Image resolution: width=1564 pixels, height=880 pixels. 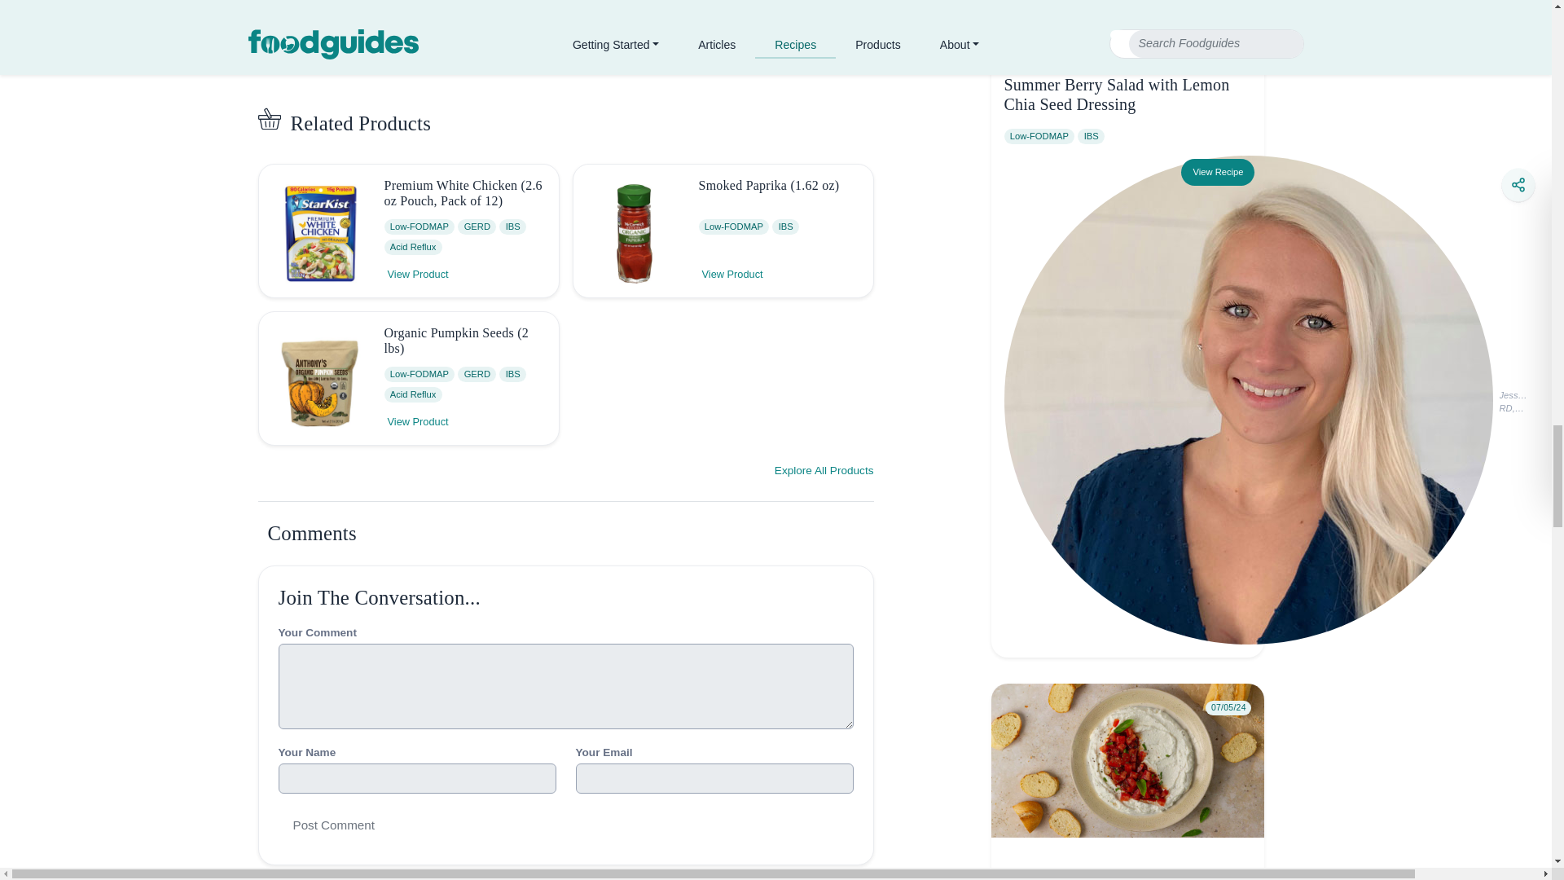 I want to click on Lemon chicken breasts., so click(x=581, y=57).